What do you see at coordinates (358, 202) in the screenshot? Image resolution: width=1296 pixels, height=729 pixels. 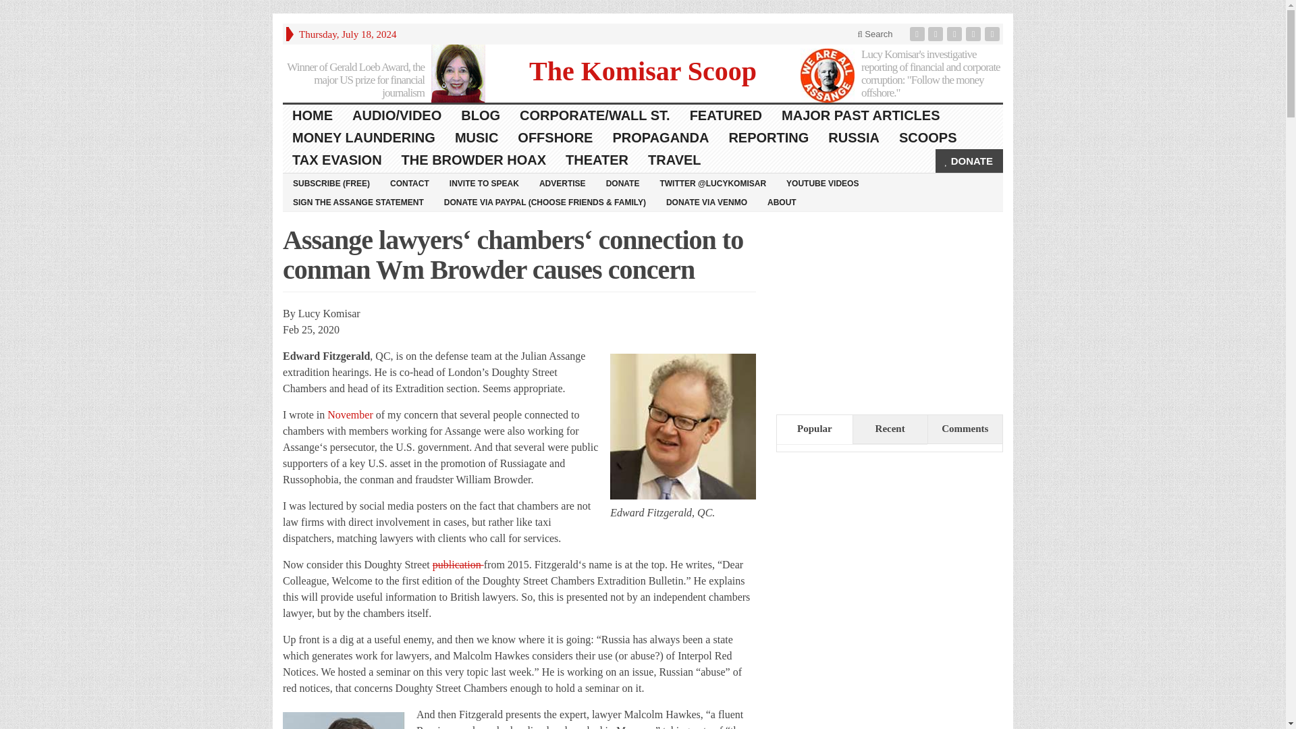 I see `SIGN THE ASSANGE STATEMENT` at bounding box center [358, 202].